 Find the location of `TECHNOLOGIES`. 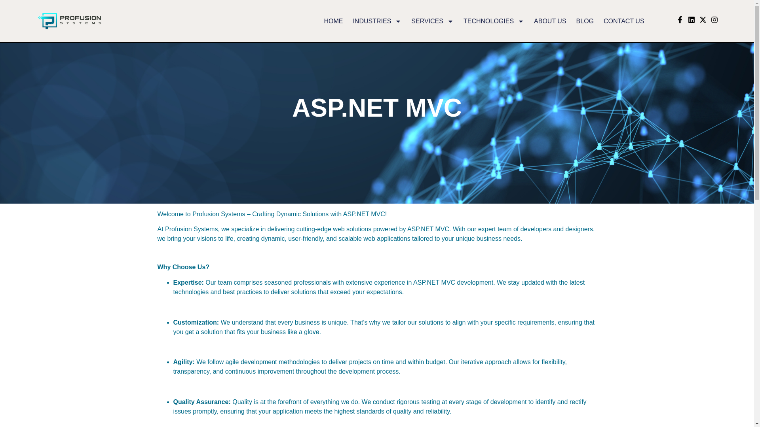

TECHNOLOGIES is located at coordinates (494, 21).